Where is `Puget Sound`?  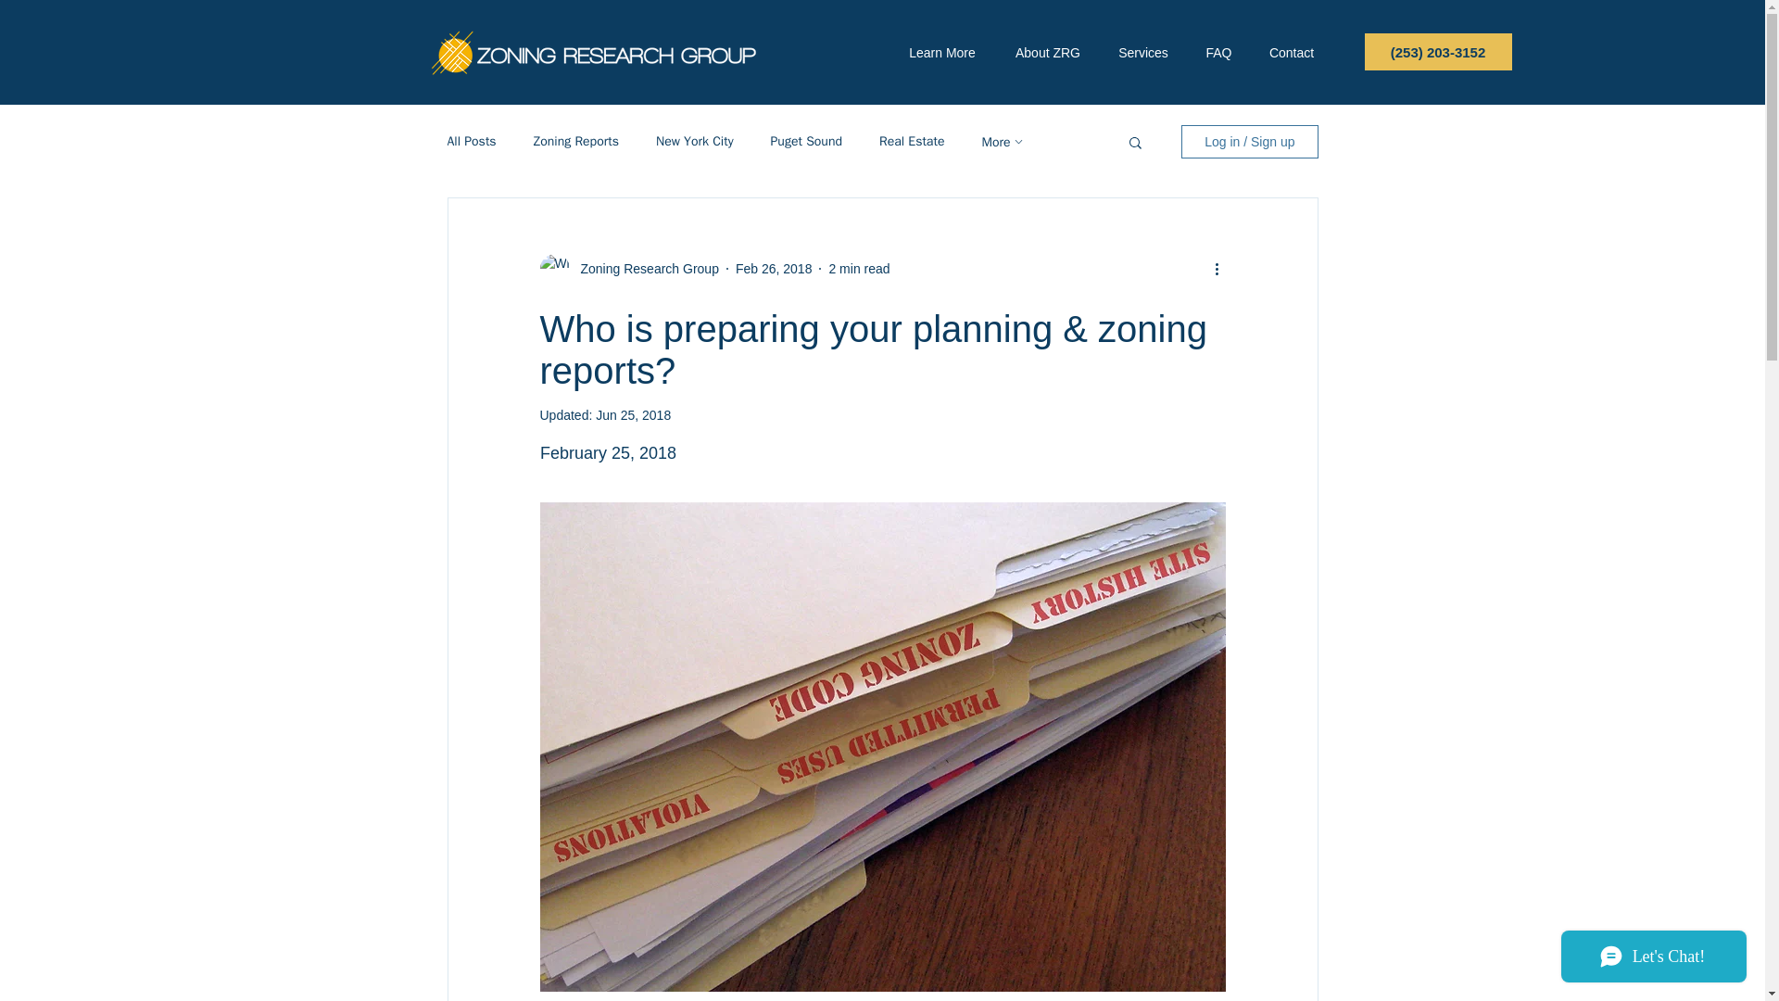
Puget Sound is located at coordinates (806, 141).